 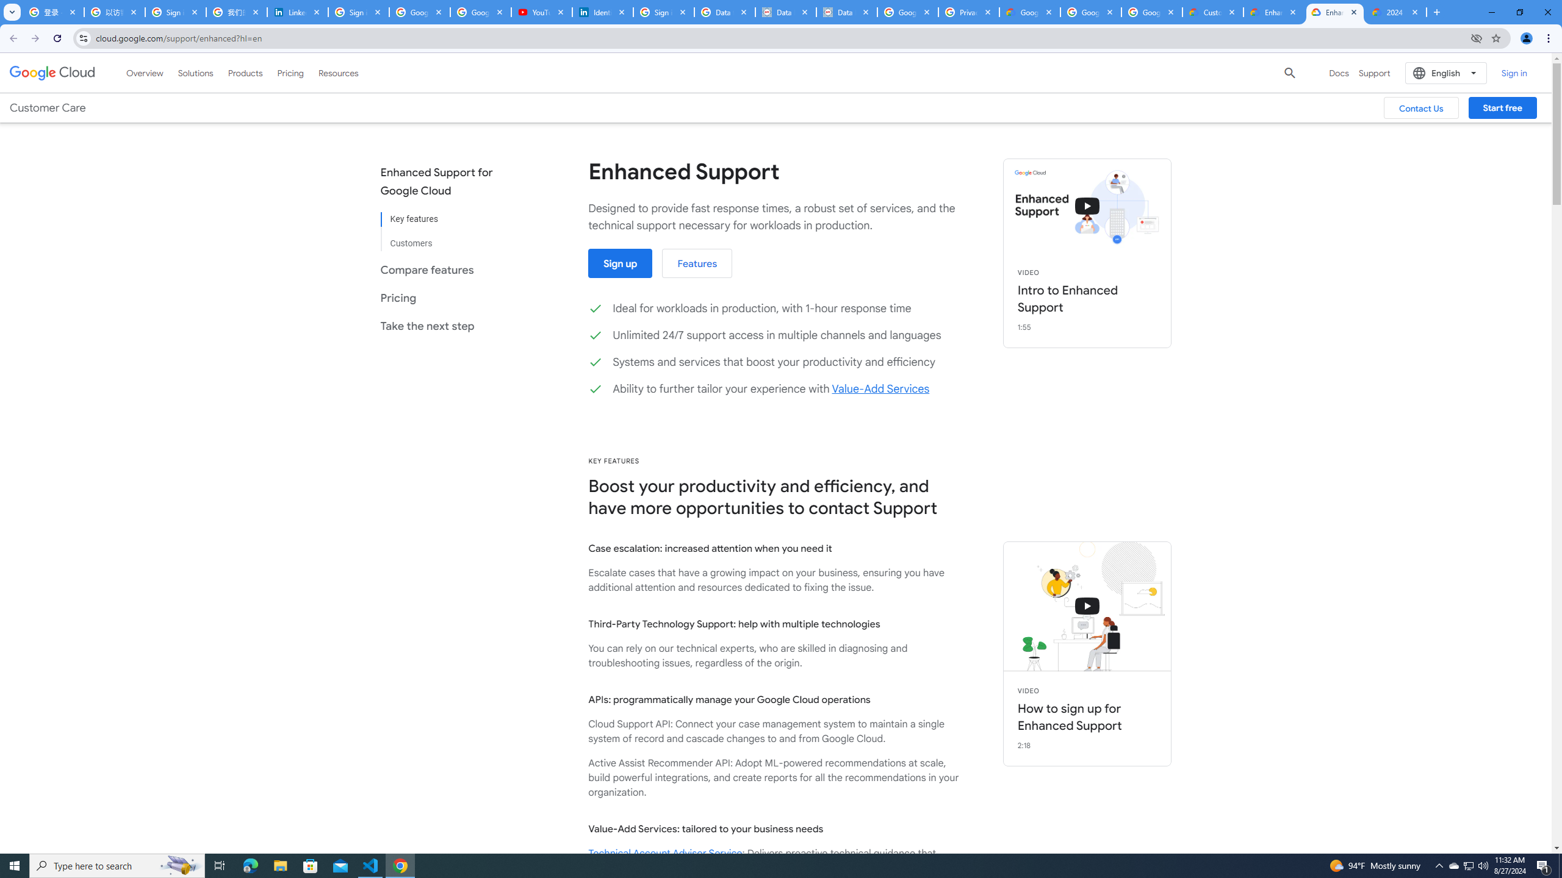 What do you see at coordinates (664, 12) in the screenshot?
I see `Sign in - Google Accounts` at bounding box center [664, 12].